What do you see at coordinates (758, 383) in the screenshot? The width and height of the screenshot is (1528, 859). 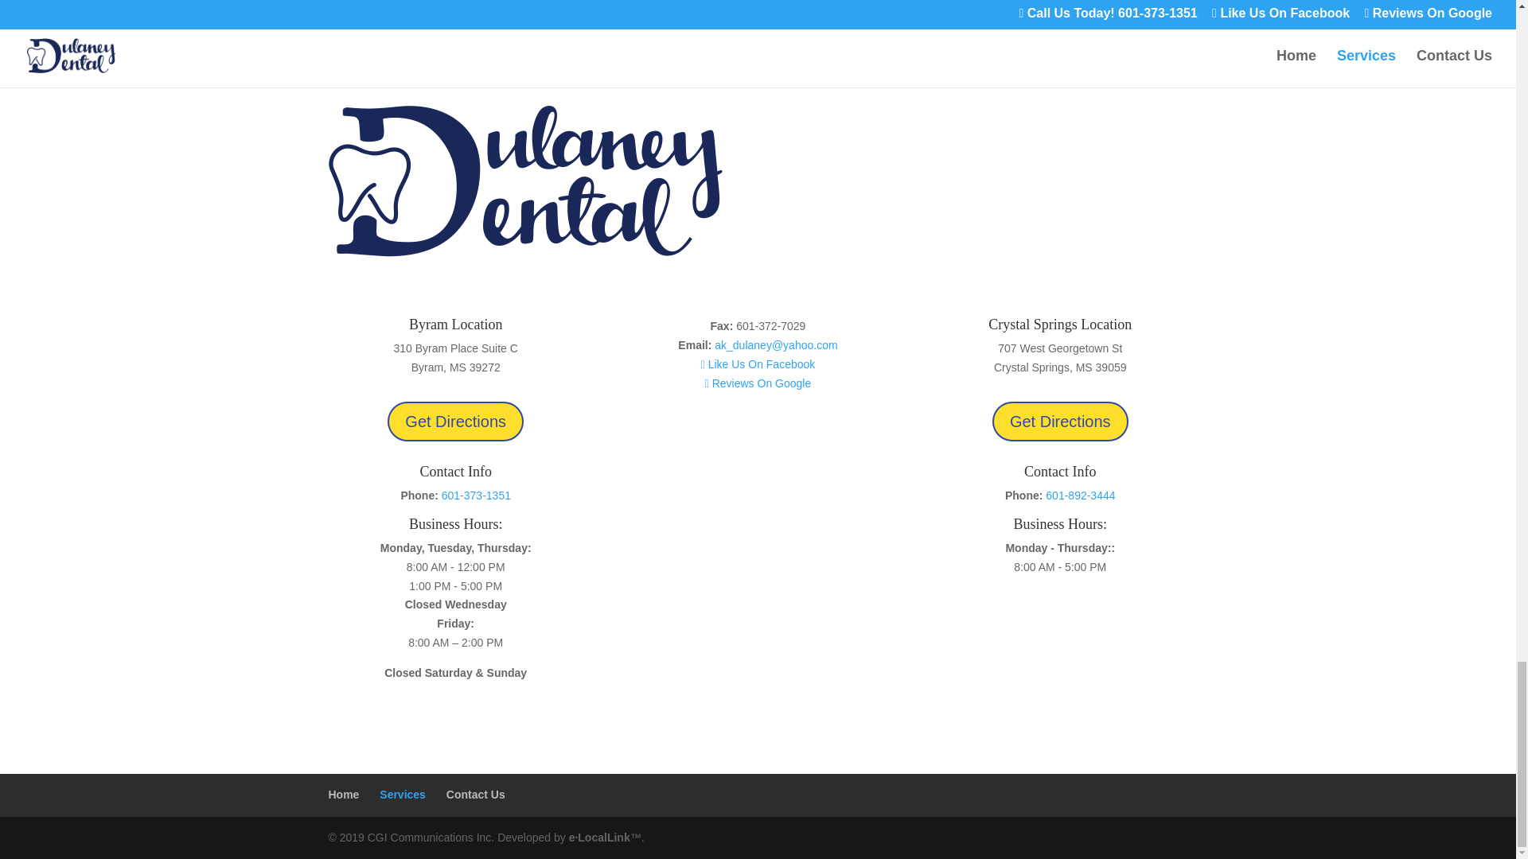 I see `Reviews On Google` at bounding box center [758, 383].